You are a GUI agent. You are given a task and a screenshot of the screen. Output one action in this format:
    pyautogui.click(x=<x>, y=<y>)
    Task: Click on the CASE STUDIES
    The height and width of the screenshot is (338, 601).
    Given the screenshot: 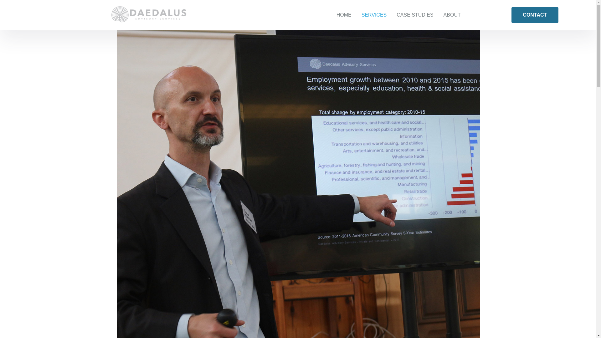 What is the action you would take?
    pyautogui.click(x=414, y=15)
    